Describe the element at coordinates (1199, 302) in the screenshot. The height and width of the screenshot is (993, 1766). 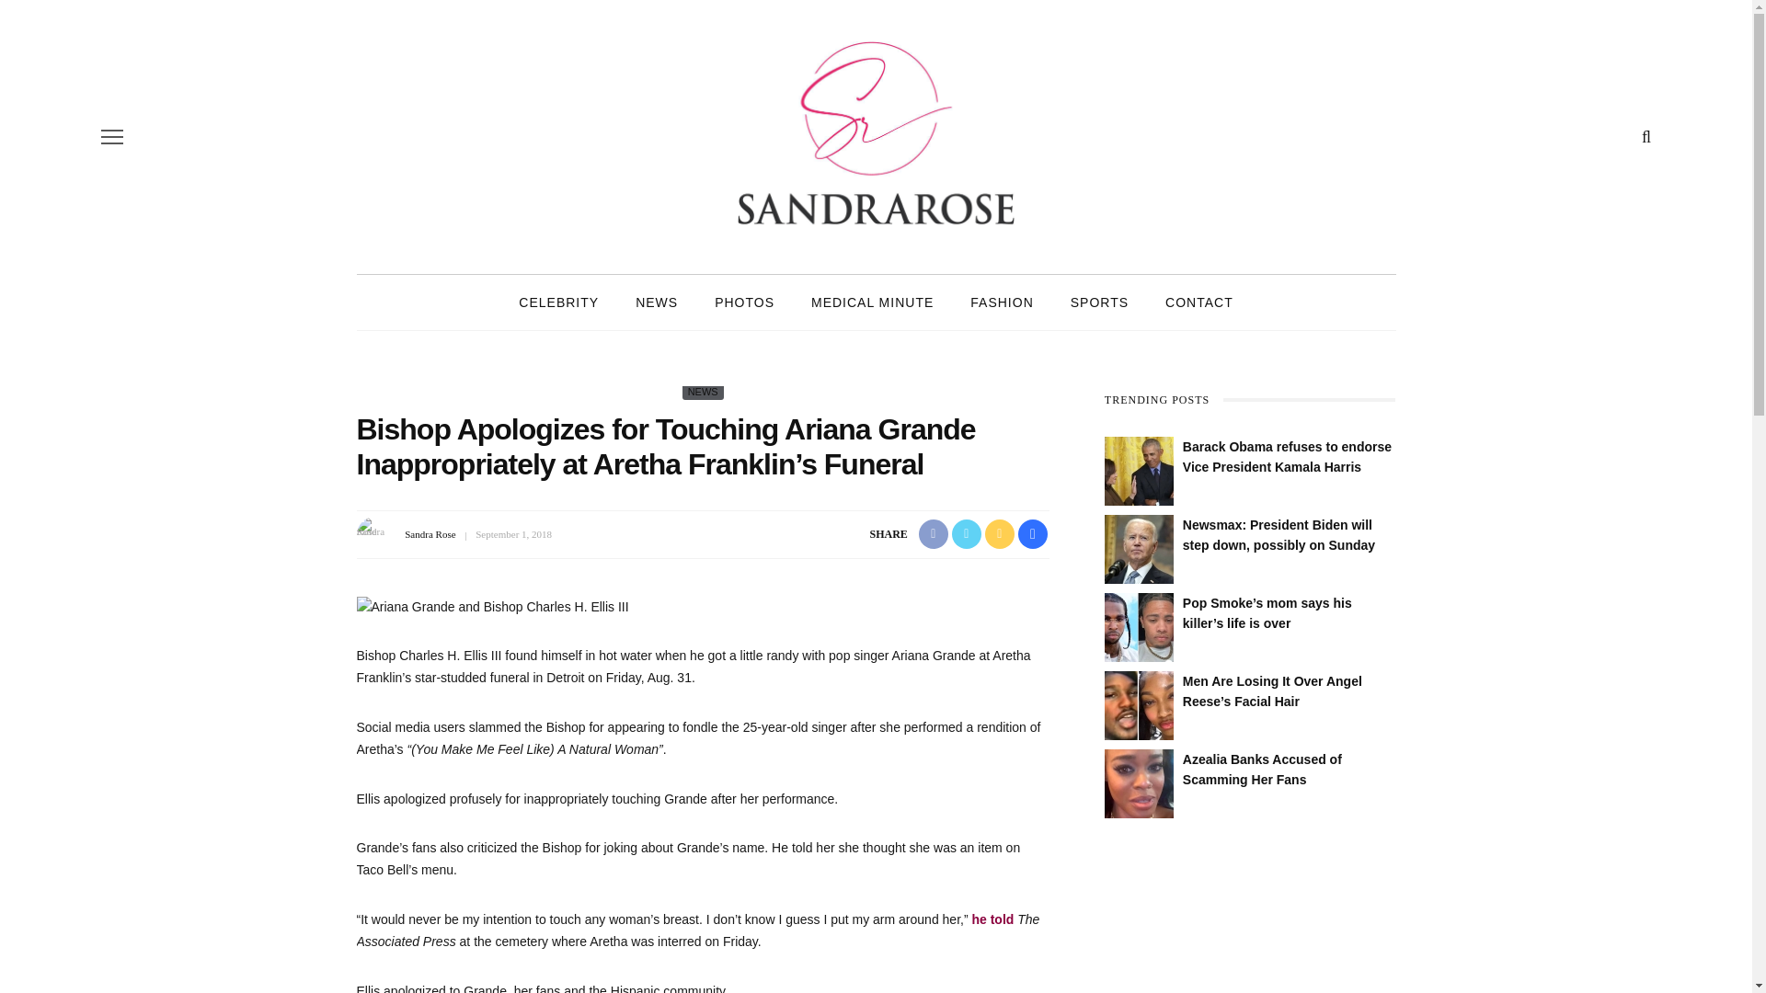
I see `CONTACT` at that location.